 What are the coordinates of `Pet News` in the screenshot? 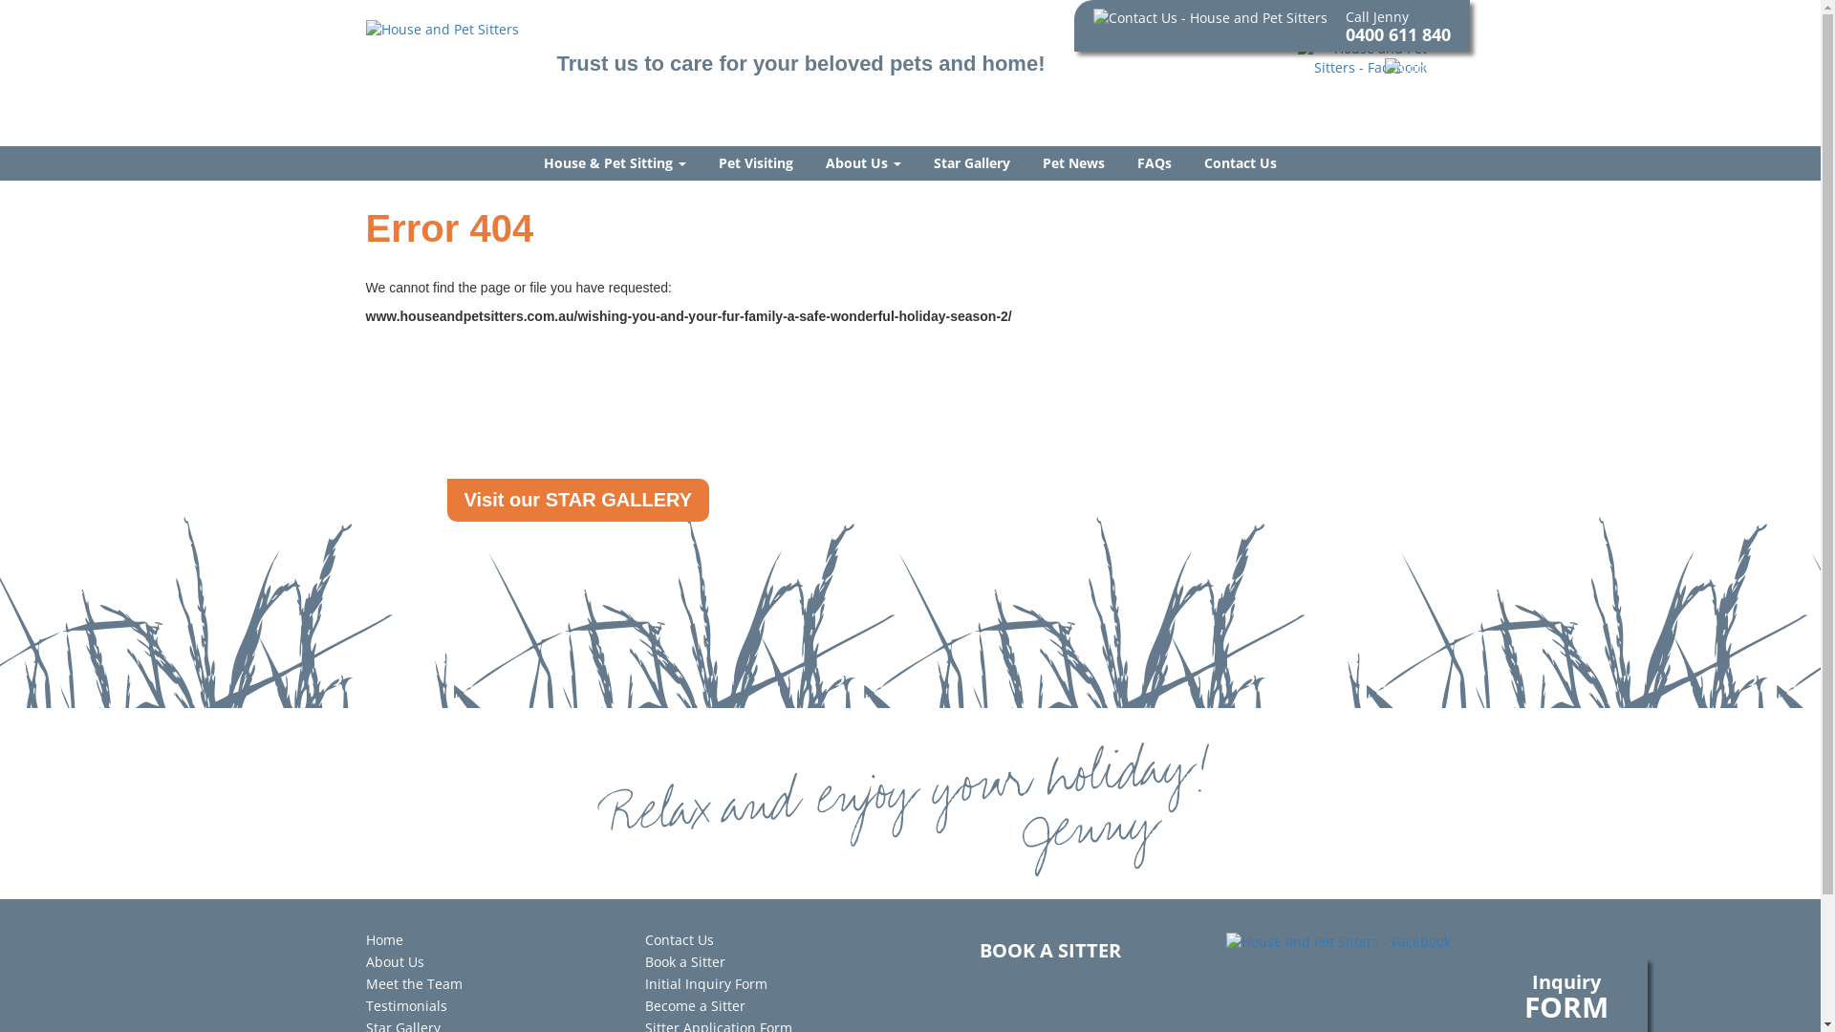 It's located at (1074, 163).